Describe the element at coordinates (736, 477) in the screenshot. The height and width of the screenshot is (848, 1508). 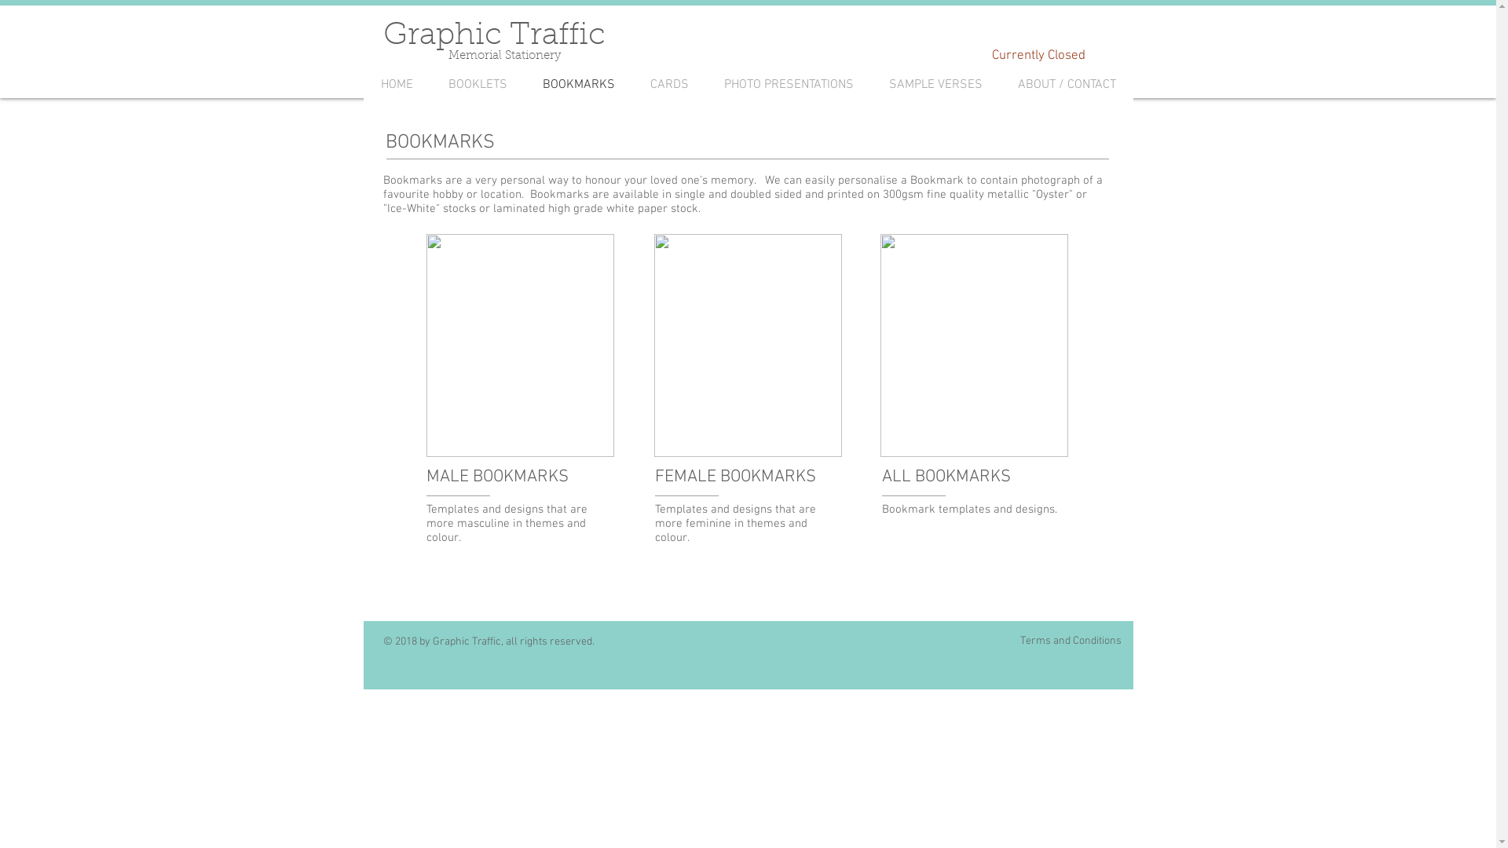
I see `FEMALE BOOKMARKS` at that location.